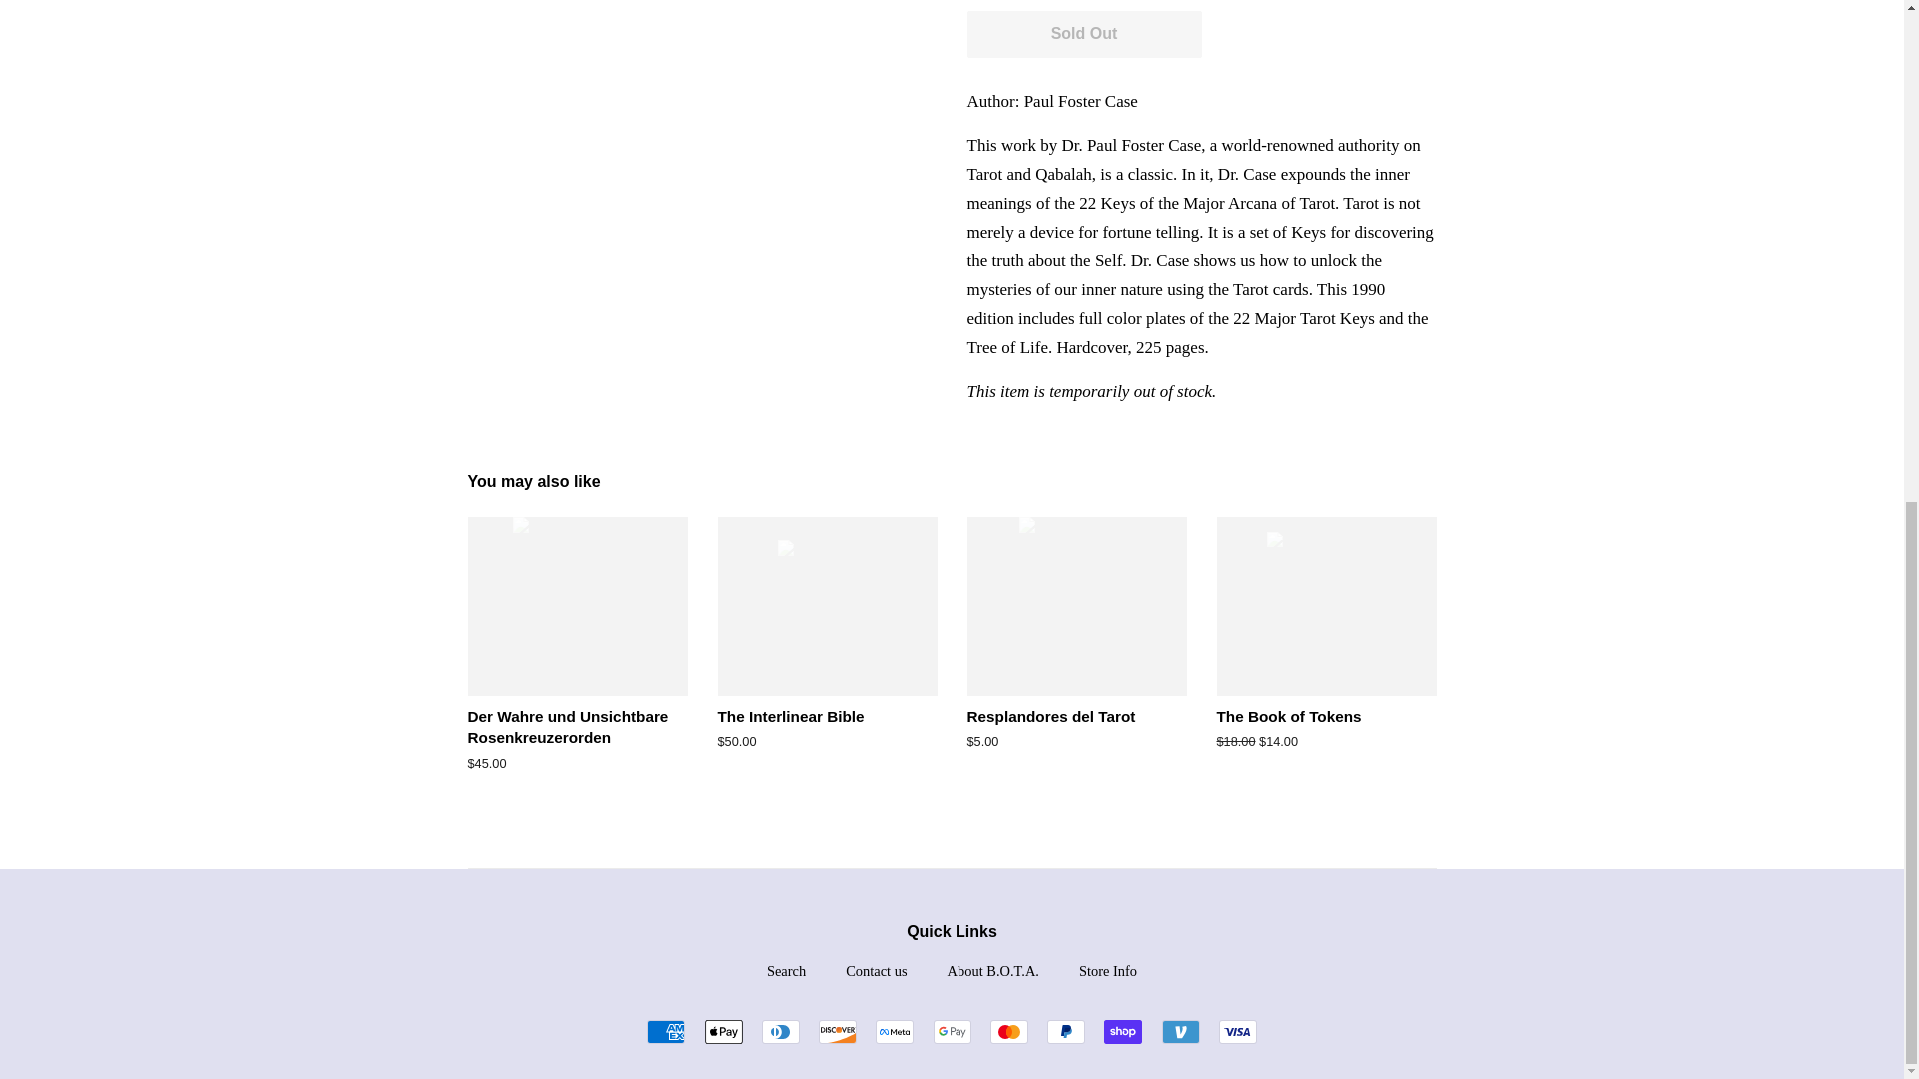 This screenshot has height=1079, width=1919. What do you see at coordinates (1237, 1031) in the screenshot?
I see `Visa` at bounding box center [1237, 1031].